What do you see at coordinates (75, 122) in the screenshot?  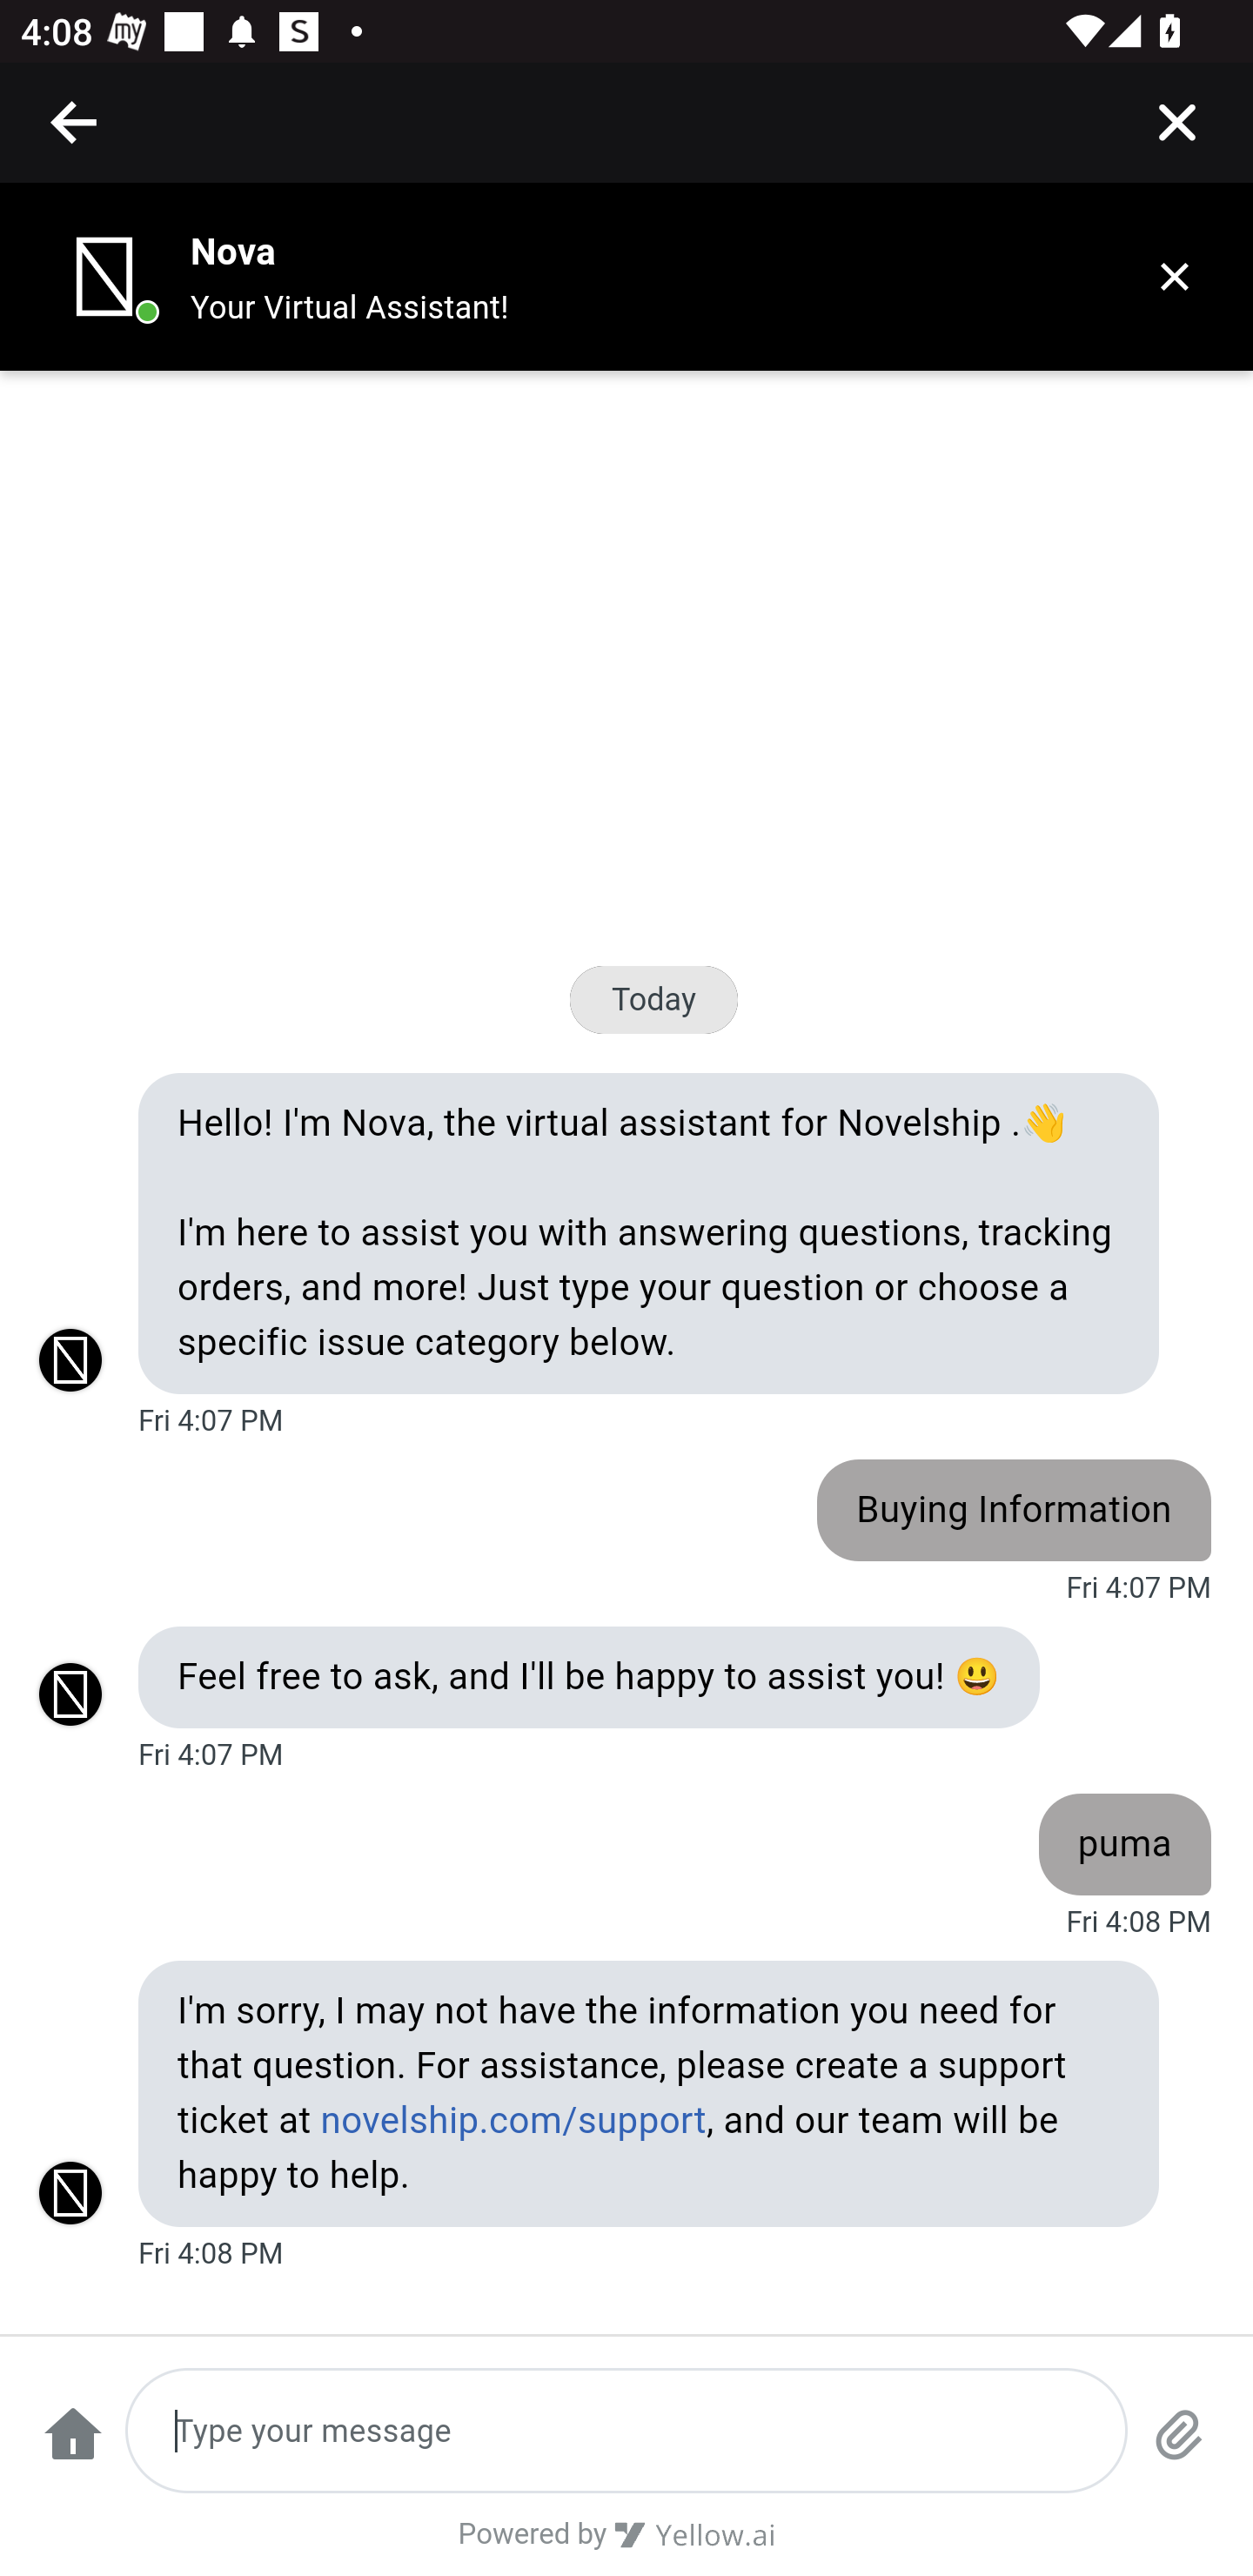 I see `` at bounding box center [75, 122].